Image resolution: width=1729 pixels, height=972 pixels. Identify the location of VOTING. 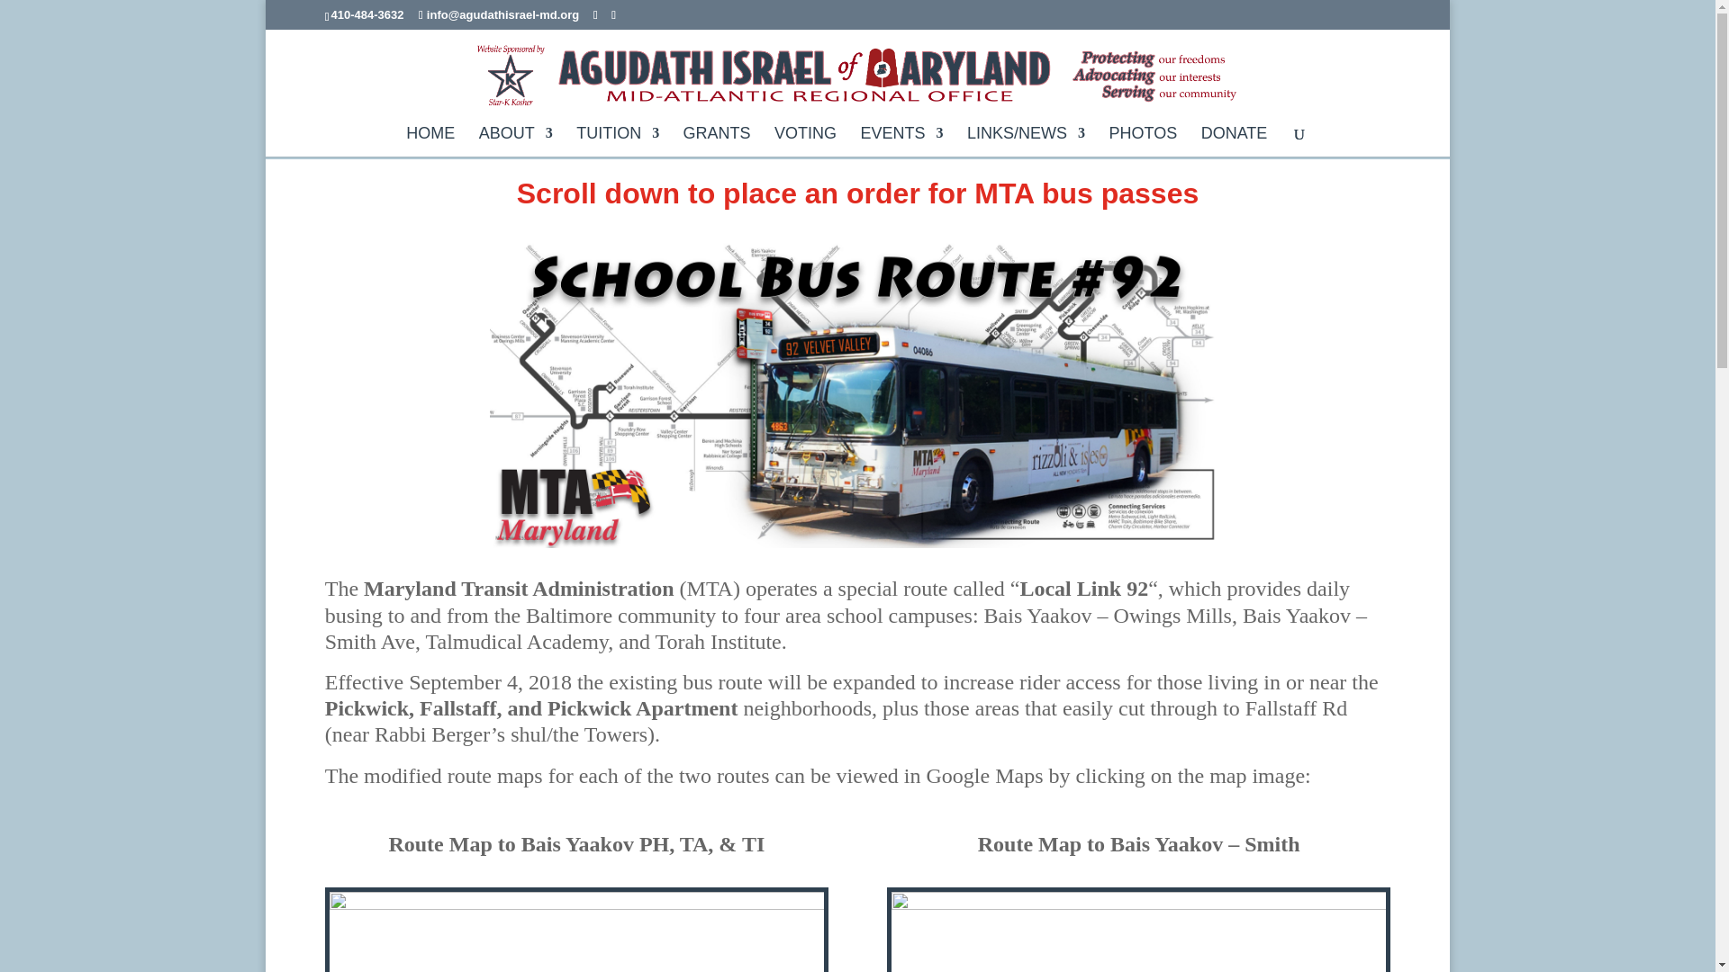
(805, 141).